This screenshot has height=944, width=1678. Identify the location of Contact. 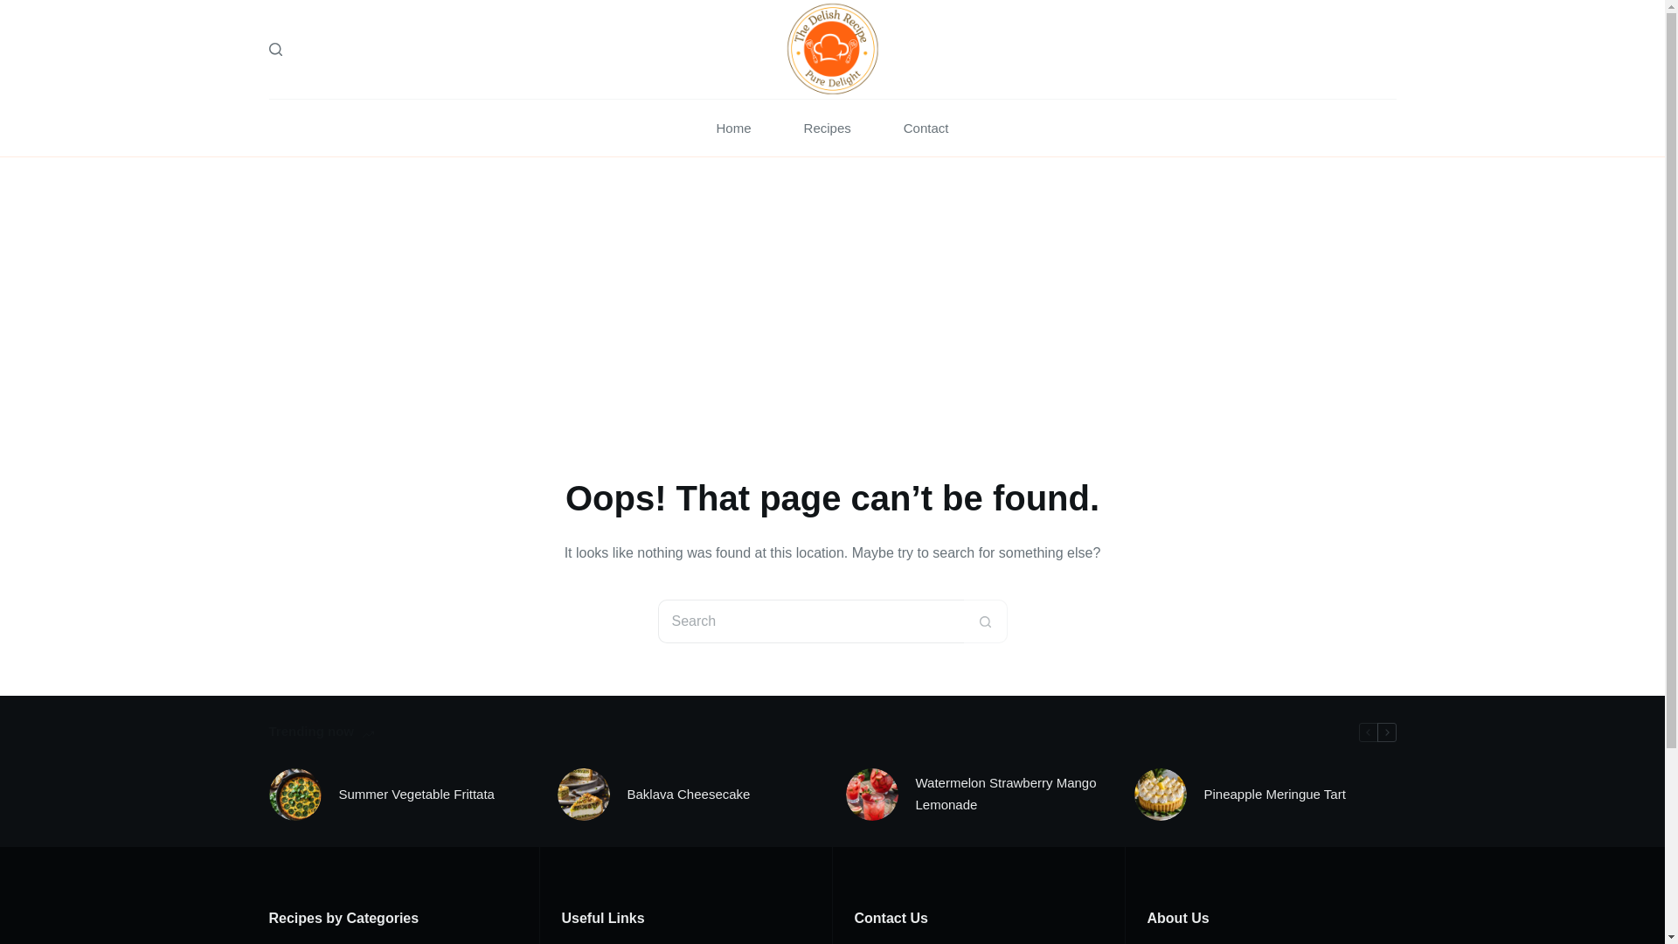
(926, 128).